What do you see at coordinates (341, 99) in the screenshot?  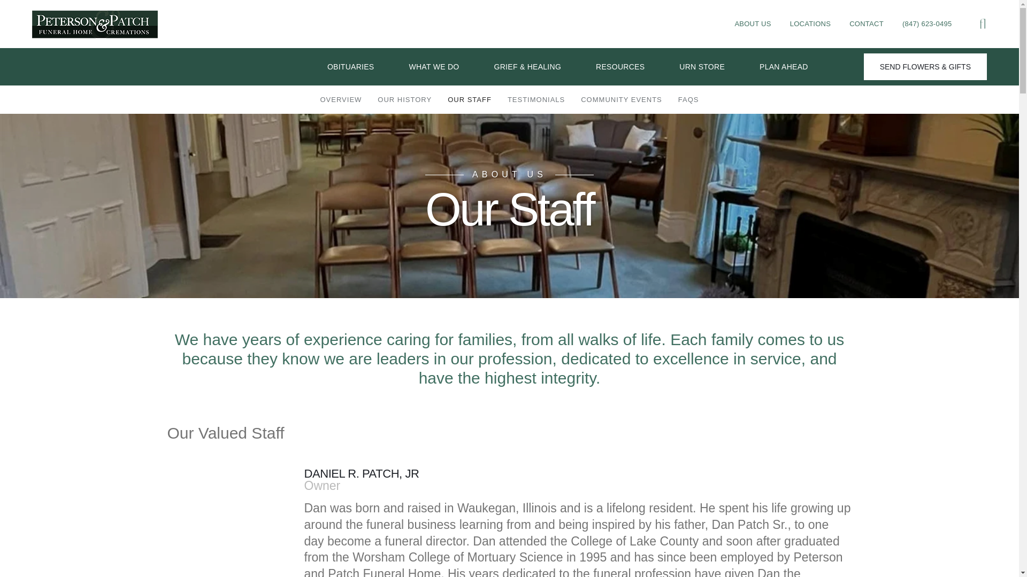 I see `OVERVIEW` at bounding box center [341, 99].